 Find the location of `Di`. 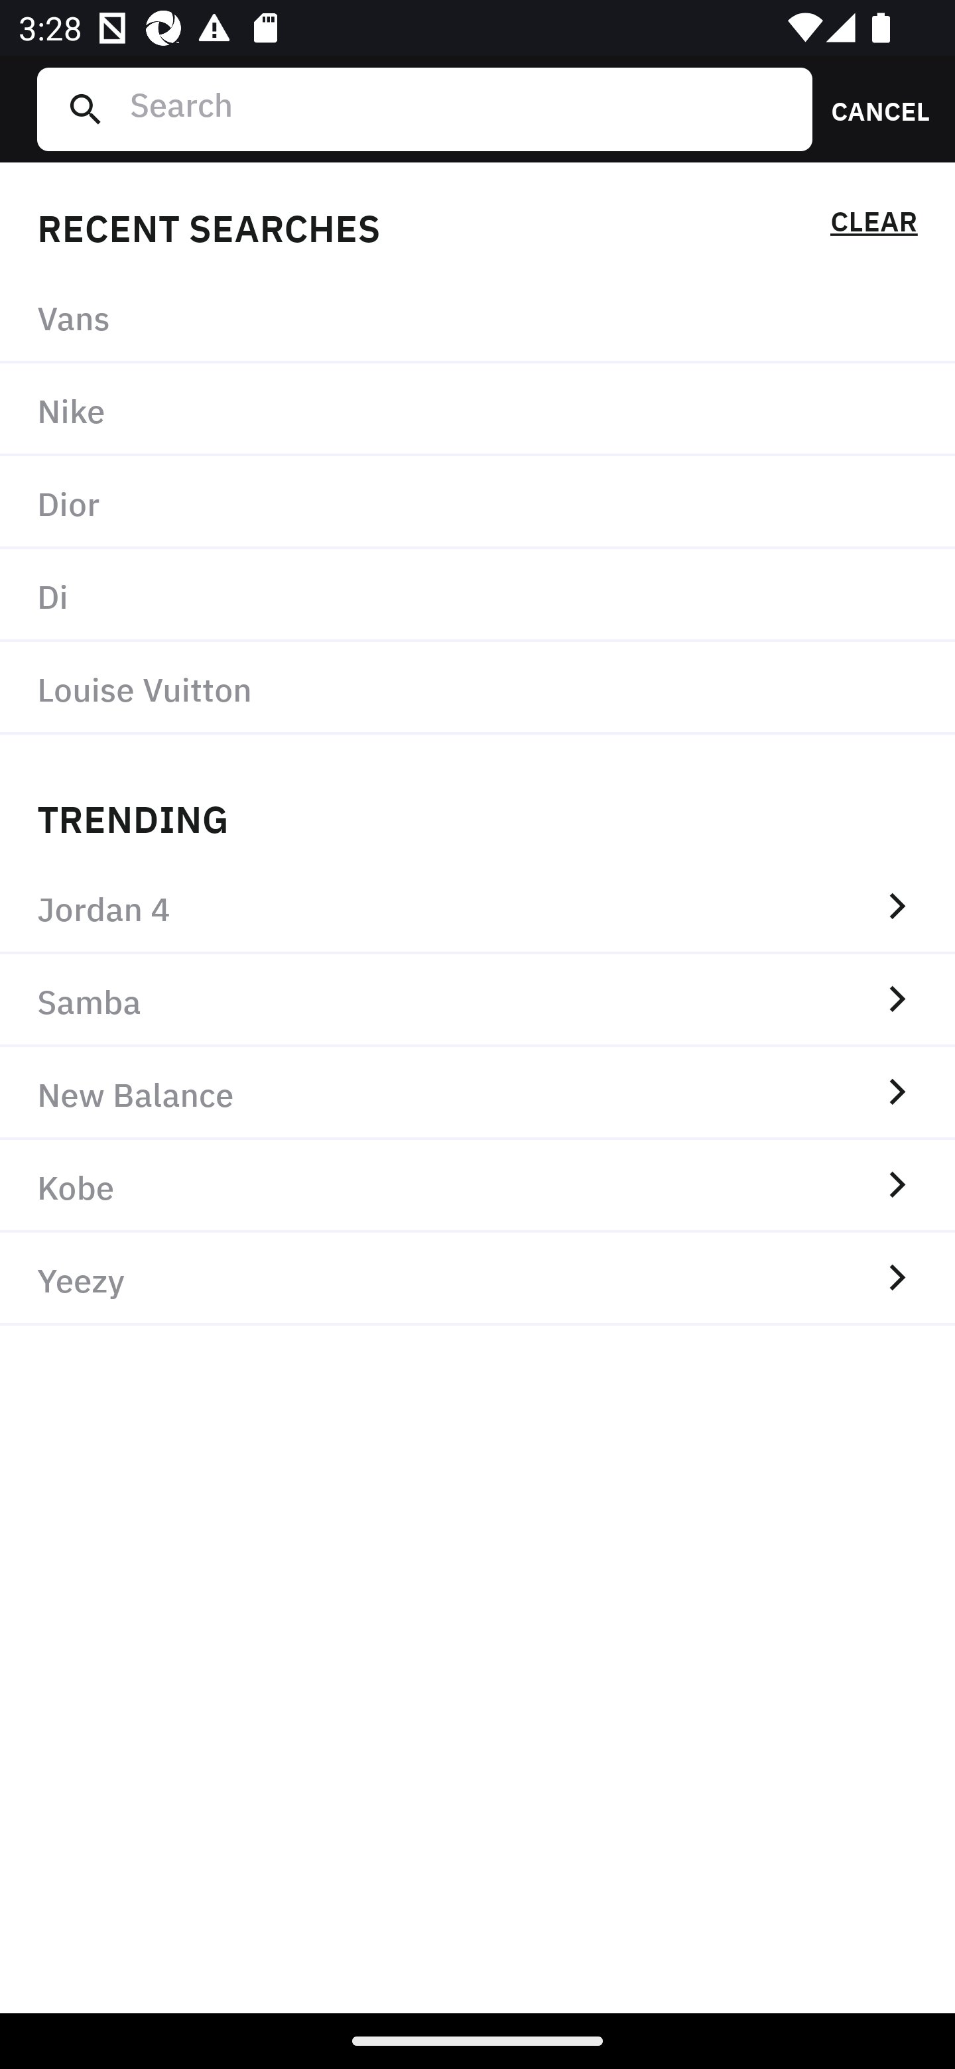

Di is located at coordinates (477, 594).